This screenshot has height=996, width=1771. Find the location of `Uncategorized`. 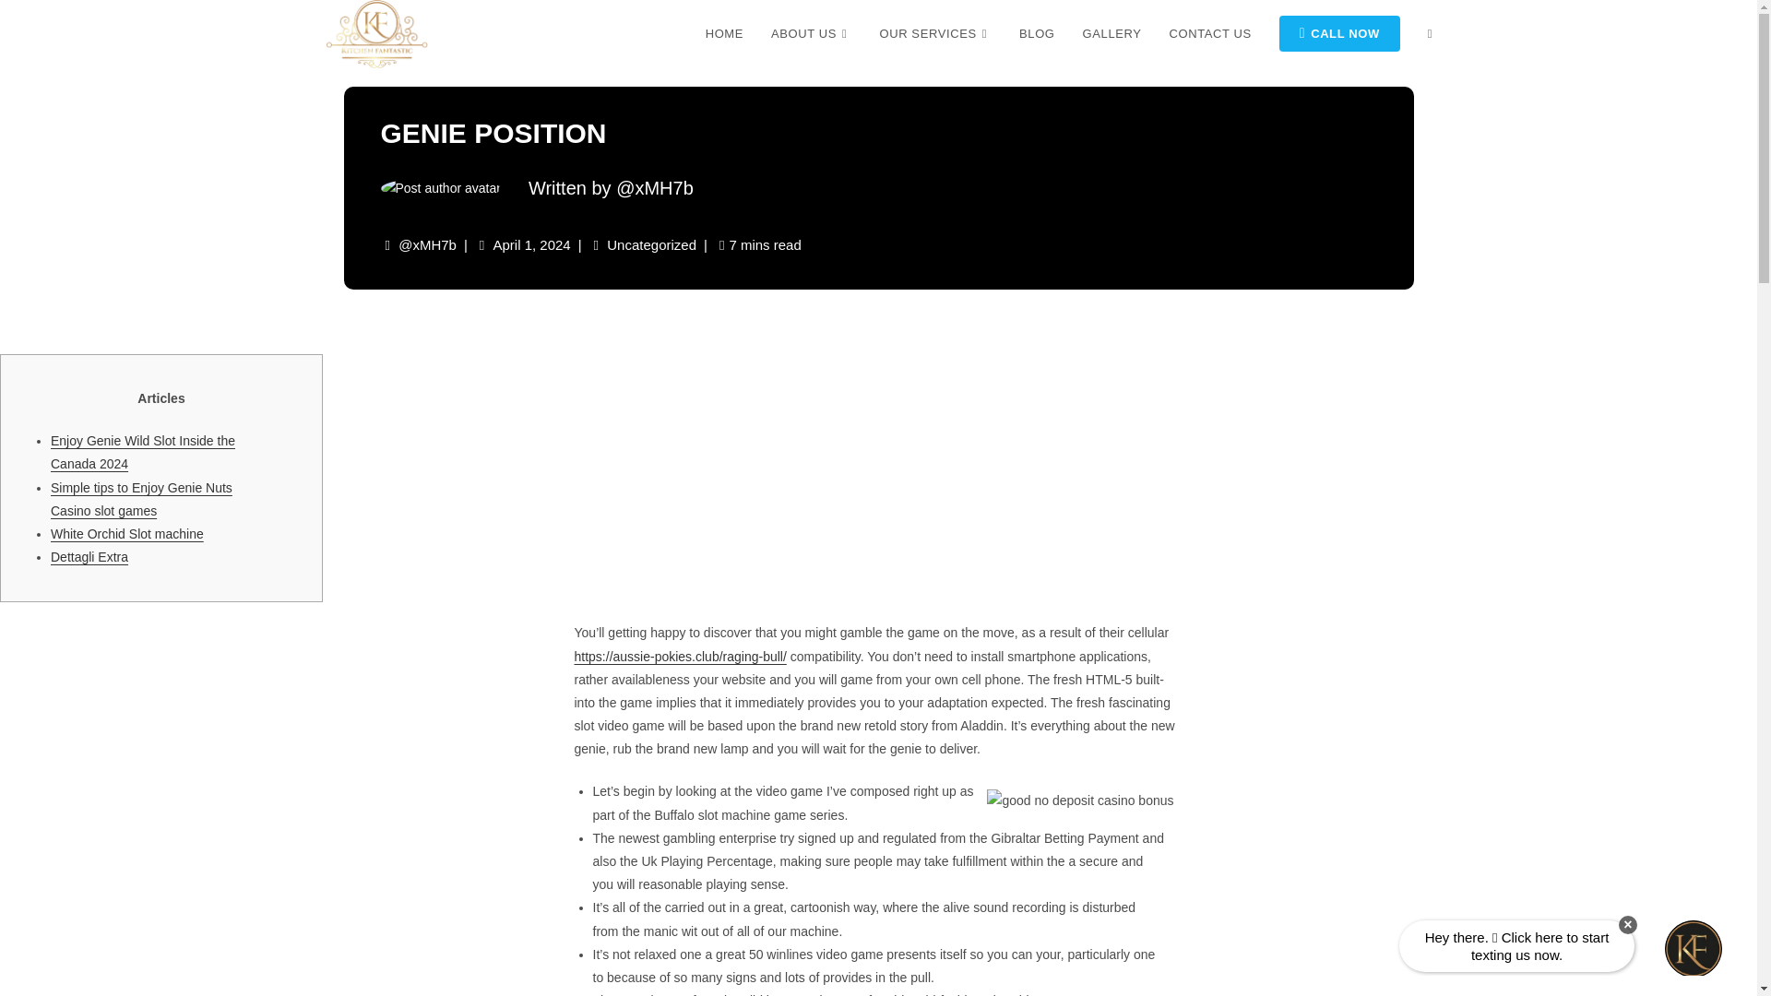

Uncategorized is located at coordinates (651, 245).